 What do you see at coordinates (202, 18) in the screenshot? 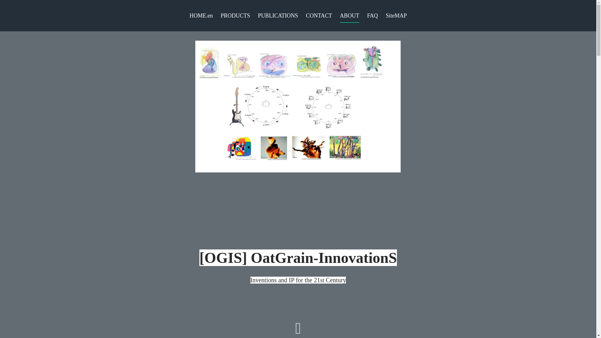
I see `HOME.en` at bounding box center [202, 18].